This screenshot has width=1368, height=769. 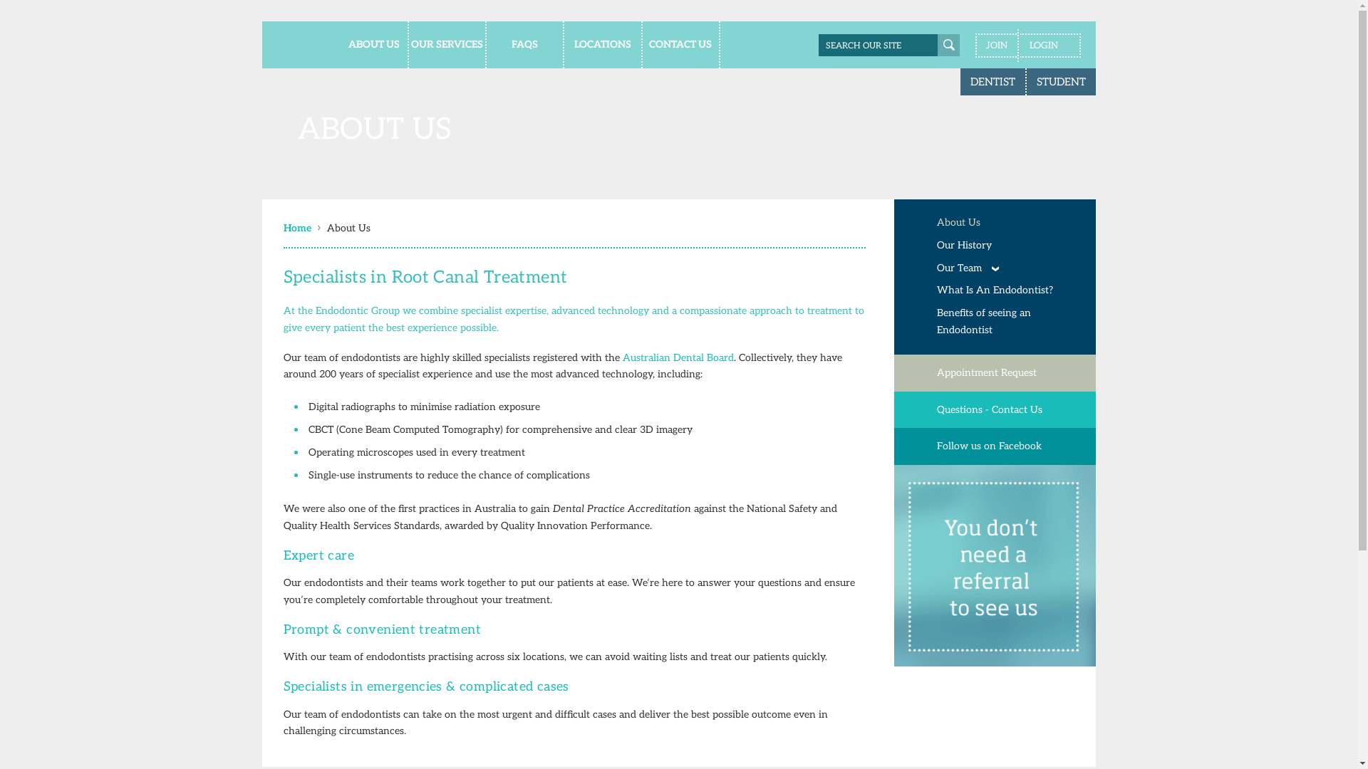 What do you see at coordinates (603, 45) in the screenshot?
I see `LOCATIONS` at bounding box center [603, 45].